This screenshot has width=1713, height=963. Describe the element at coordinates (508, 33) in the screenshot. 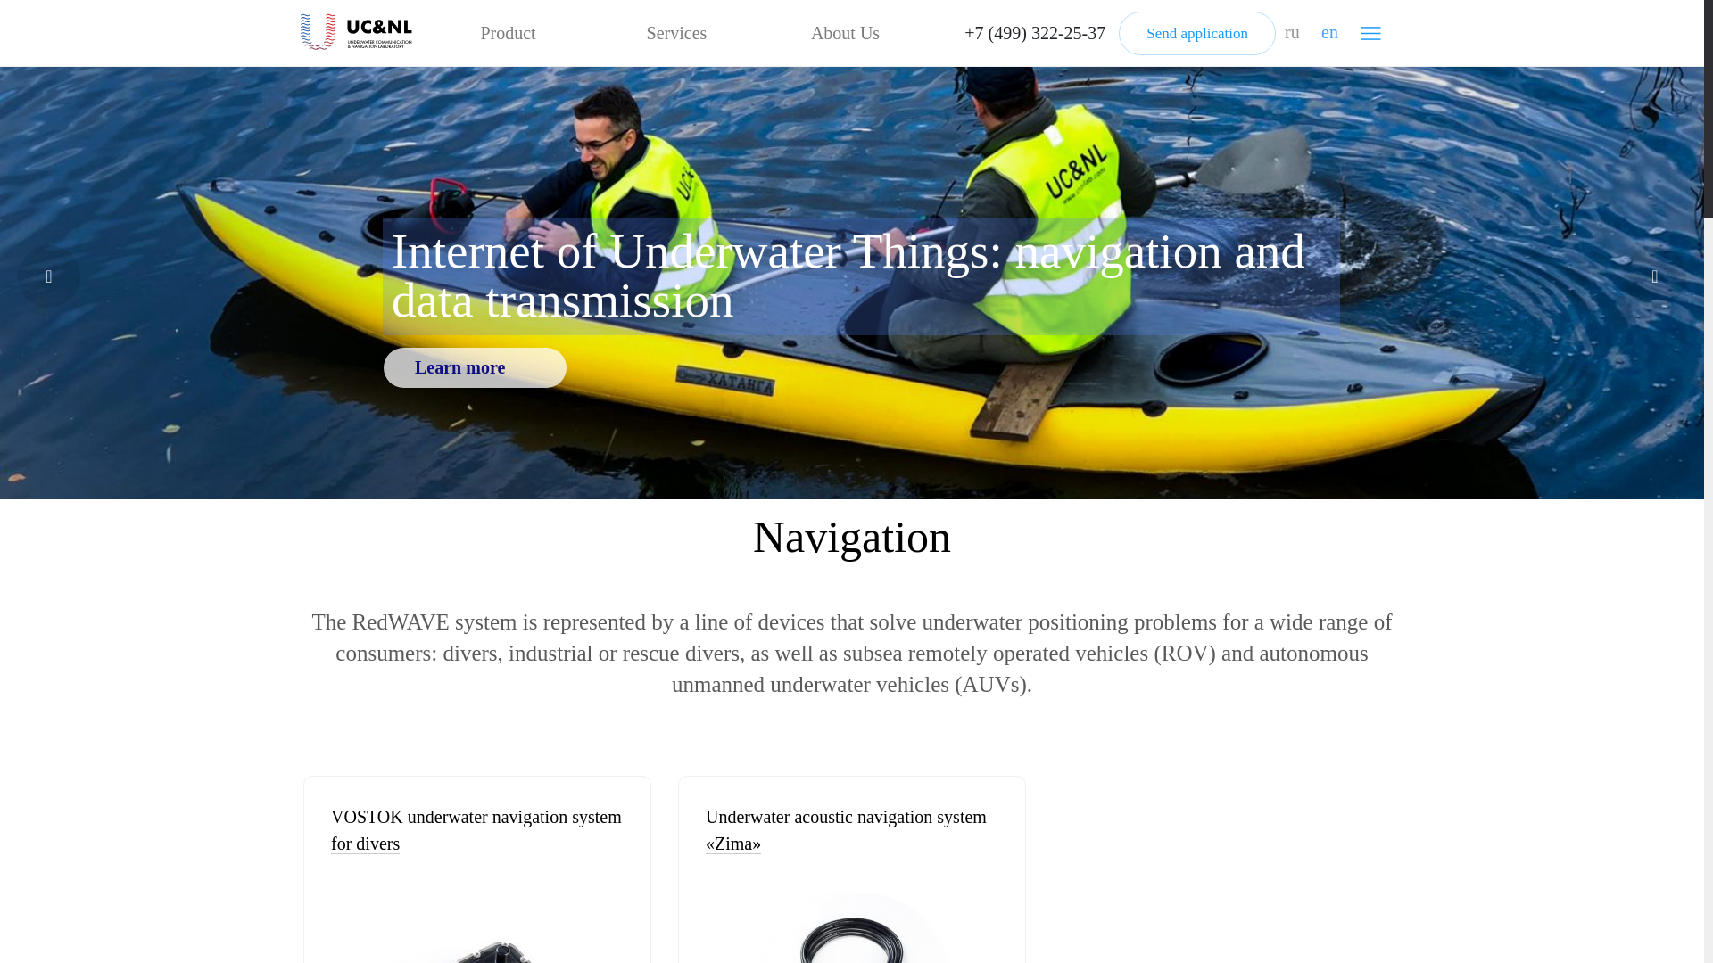

I see `Product` at that location.